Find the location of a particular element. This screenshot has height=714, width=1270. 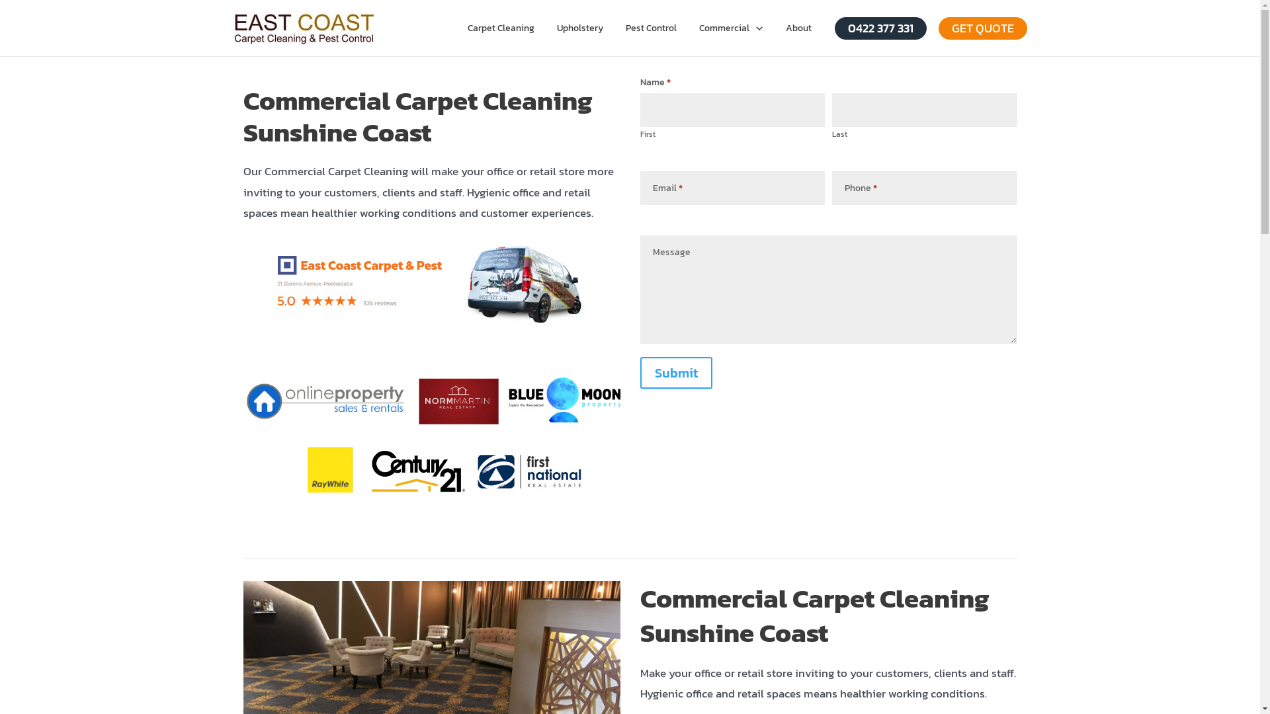

About is located at coordinates (798, 28).